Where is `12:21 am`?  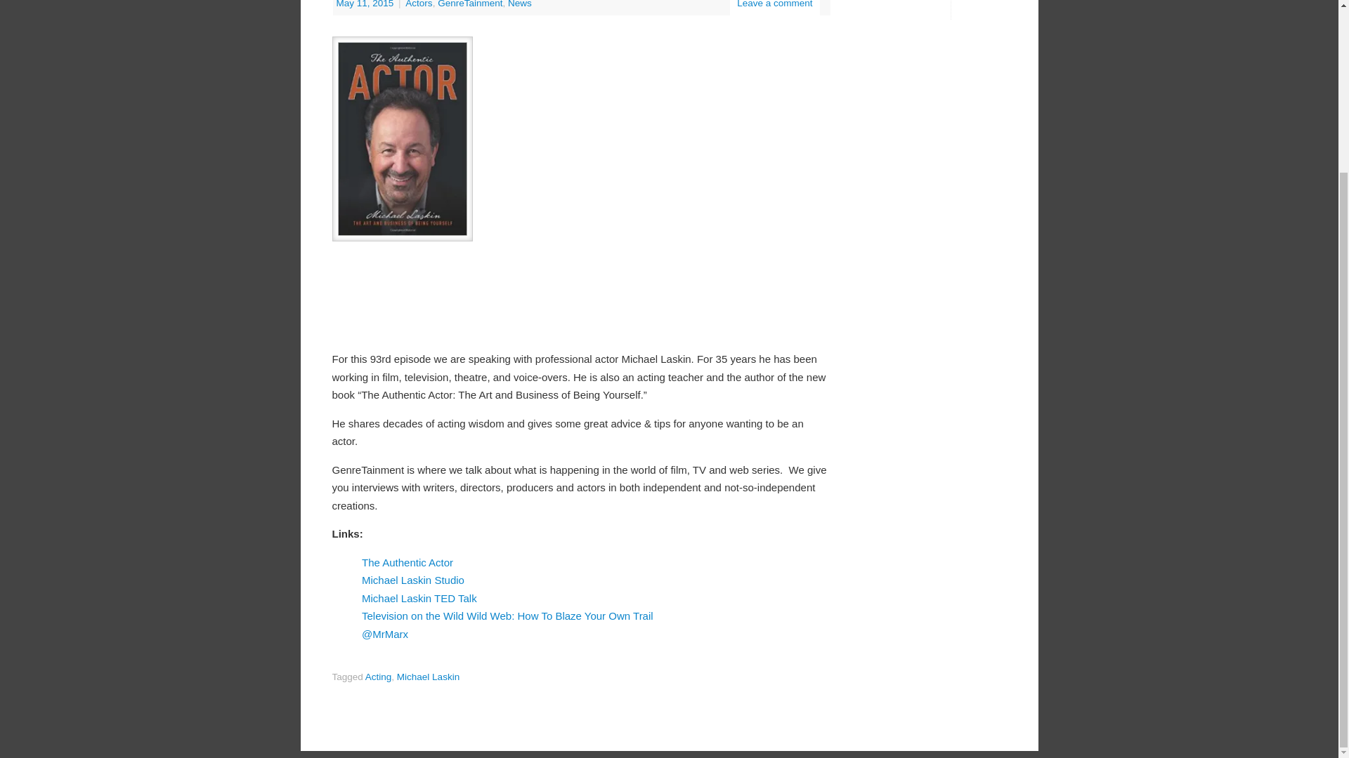
12:21 am is located at coordinates (366, 4).